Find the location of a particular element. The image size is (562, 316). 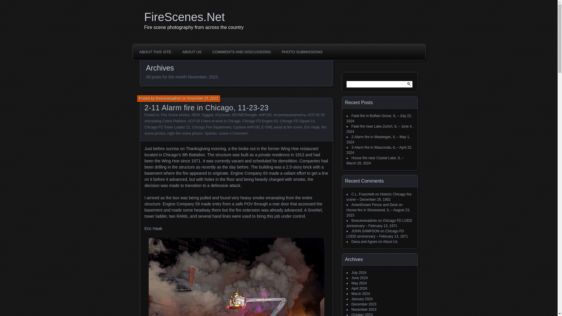

November 25, 2023 is located at coordinates (203, 99).